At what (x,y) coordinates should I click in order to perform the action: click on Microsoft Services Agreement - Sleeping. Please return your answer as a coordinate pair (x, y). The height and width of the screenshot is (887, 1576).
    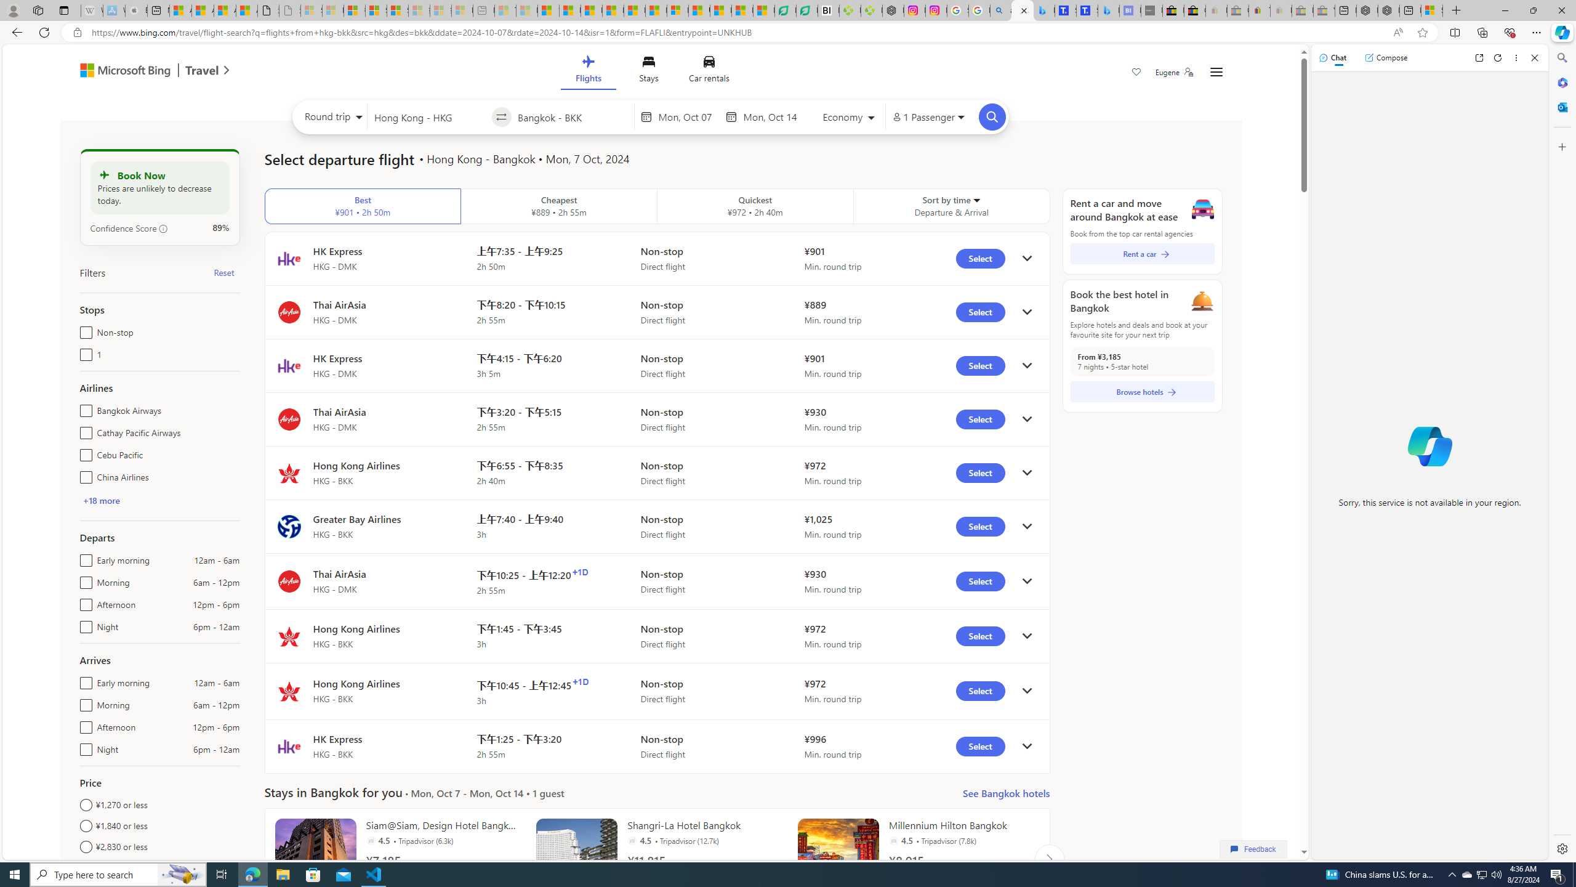
    Looking at the image, I should click on (332, 10).